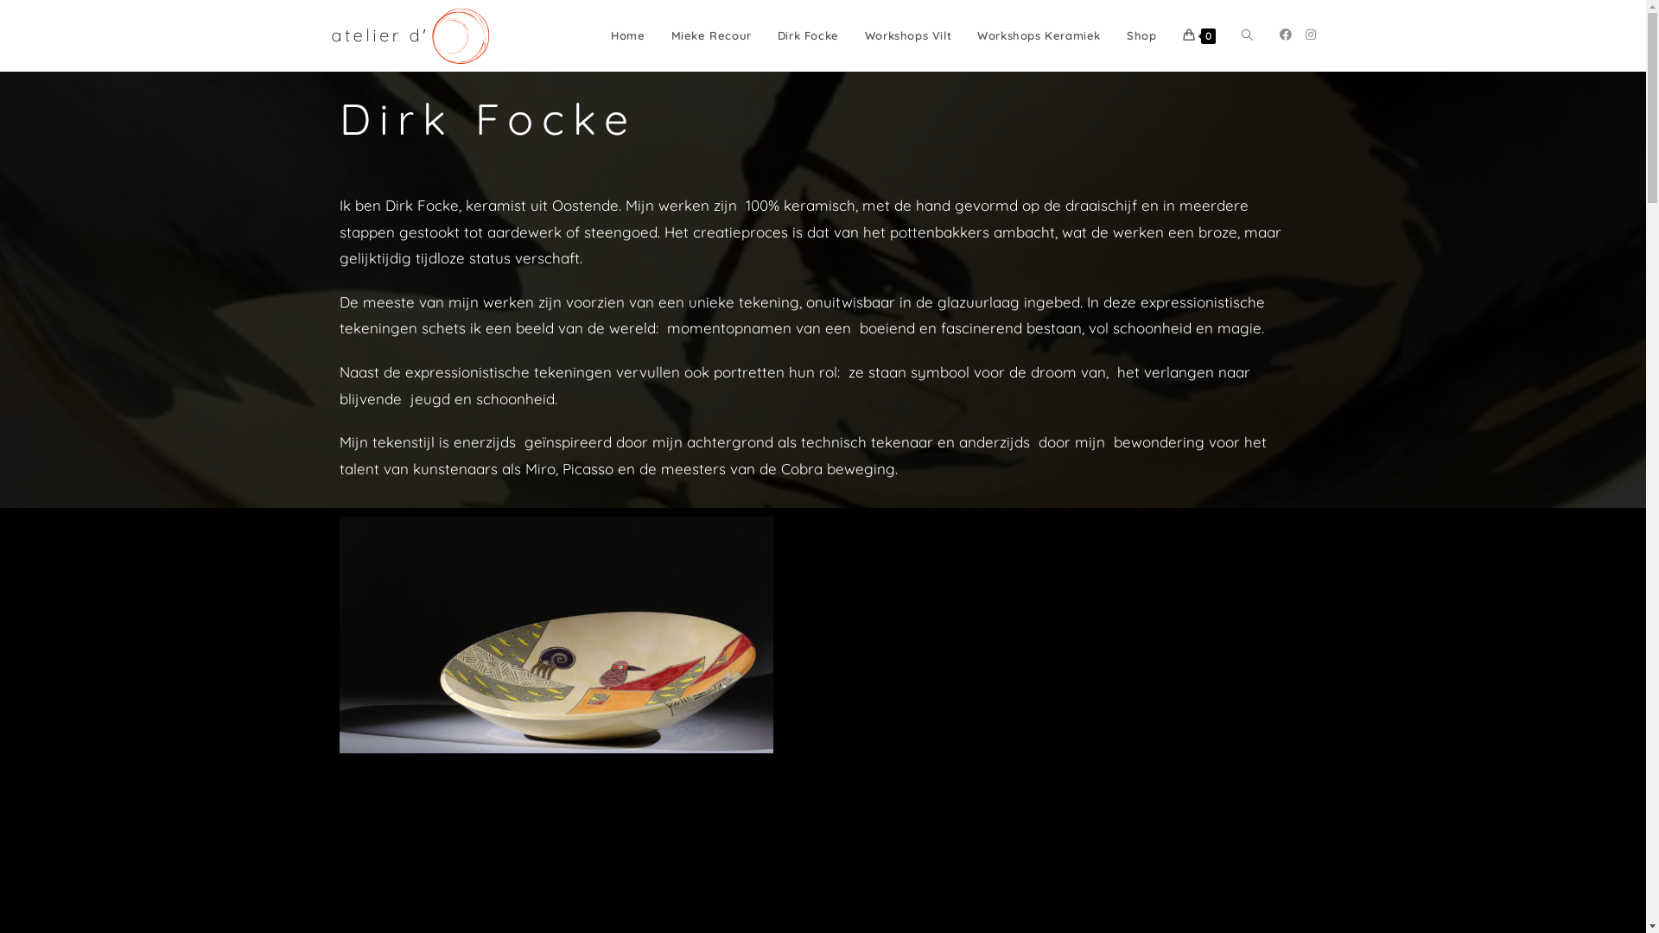  What do you see at coordinates (1199, 35) in the screenshot?
I see `0` at bounding box center [1199, 35].